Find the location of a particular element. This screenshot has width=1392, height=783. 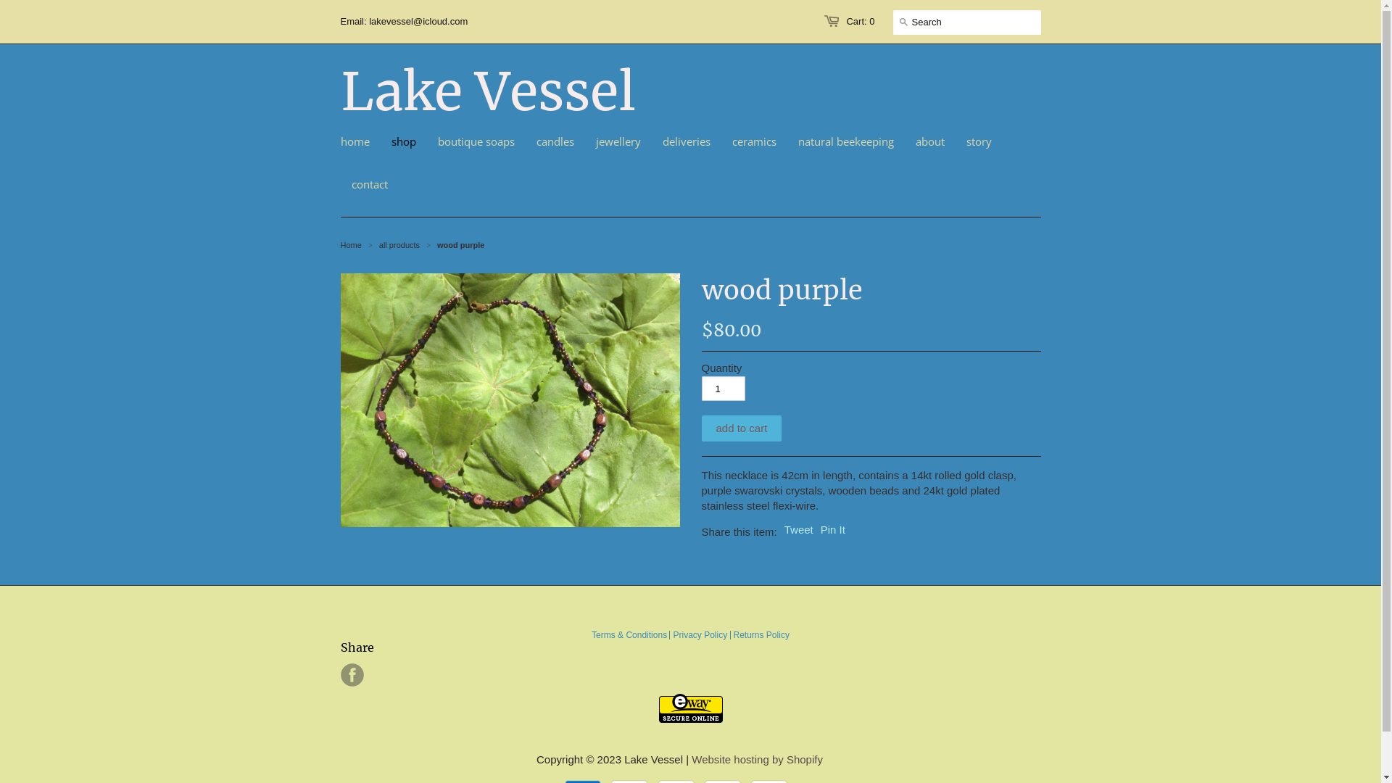

deliveries is located at coordinates (686, 141).